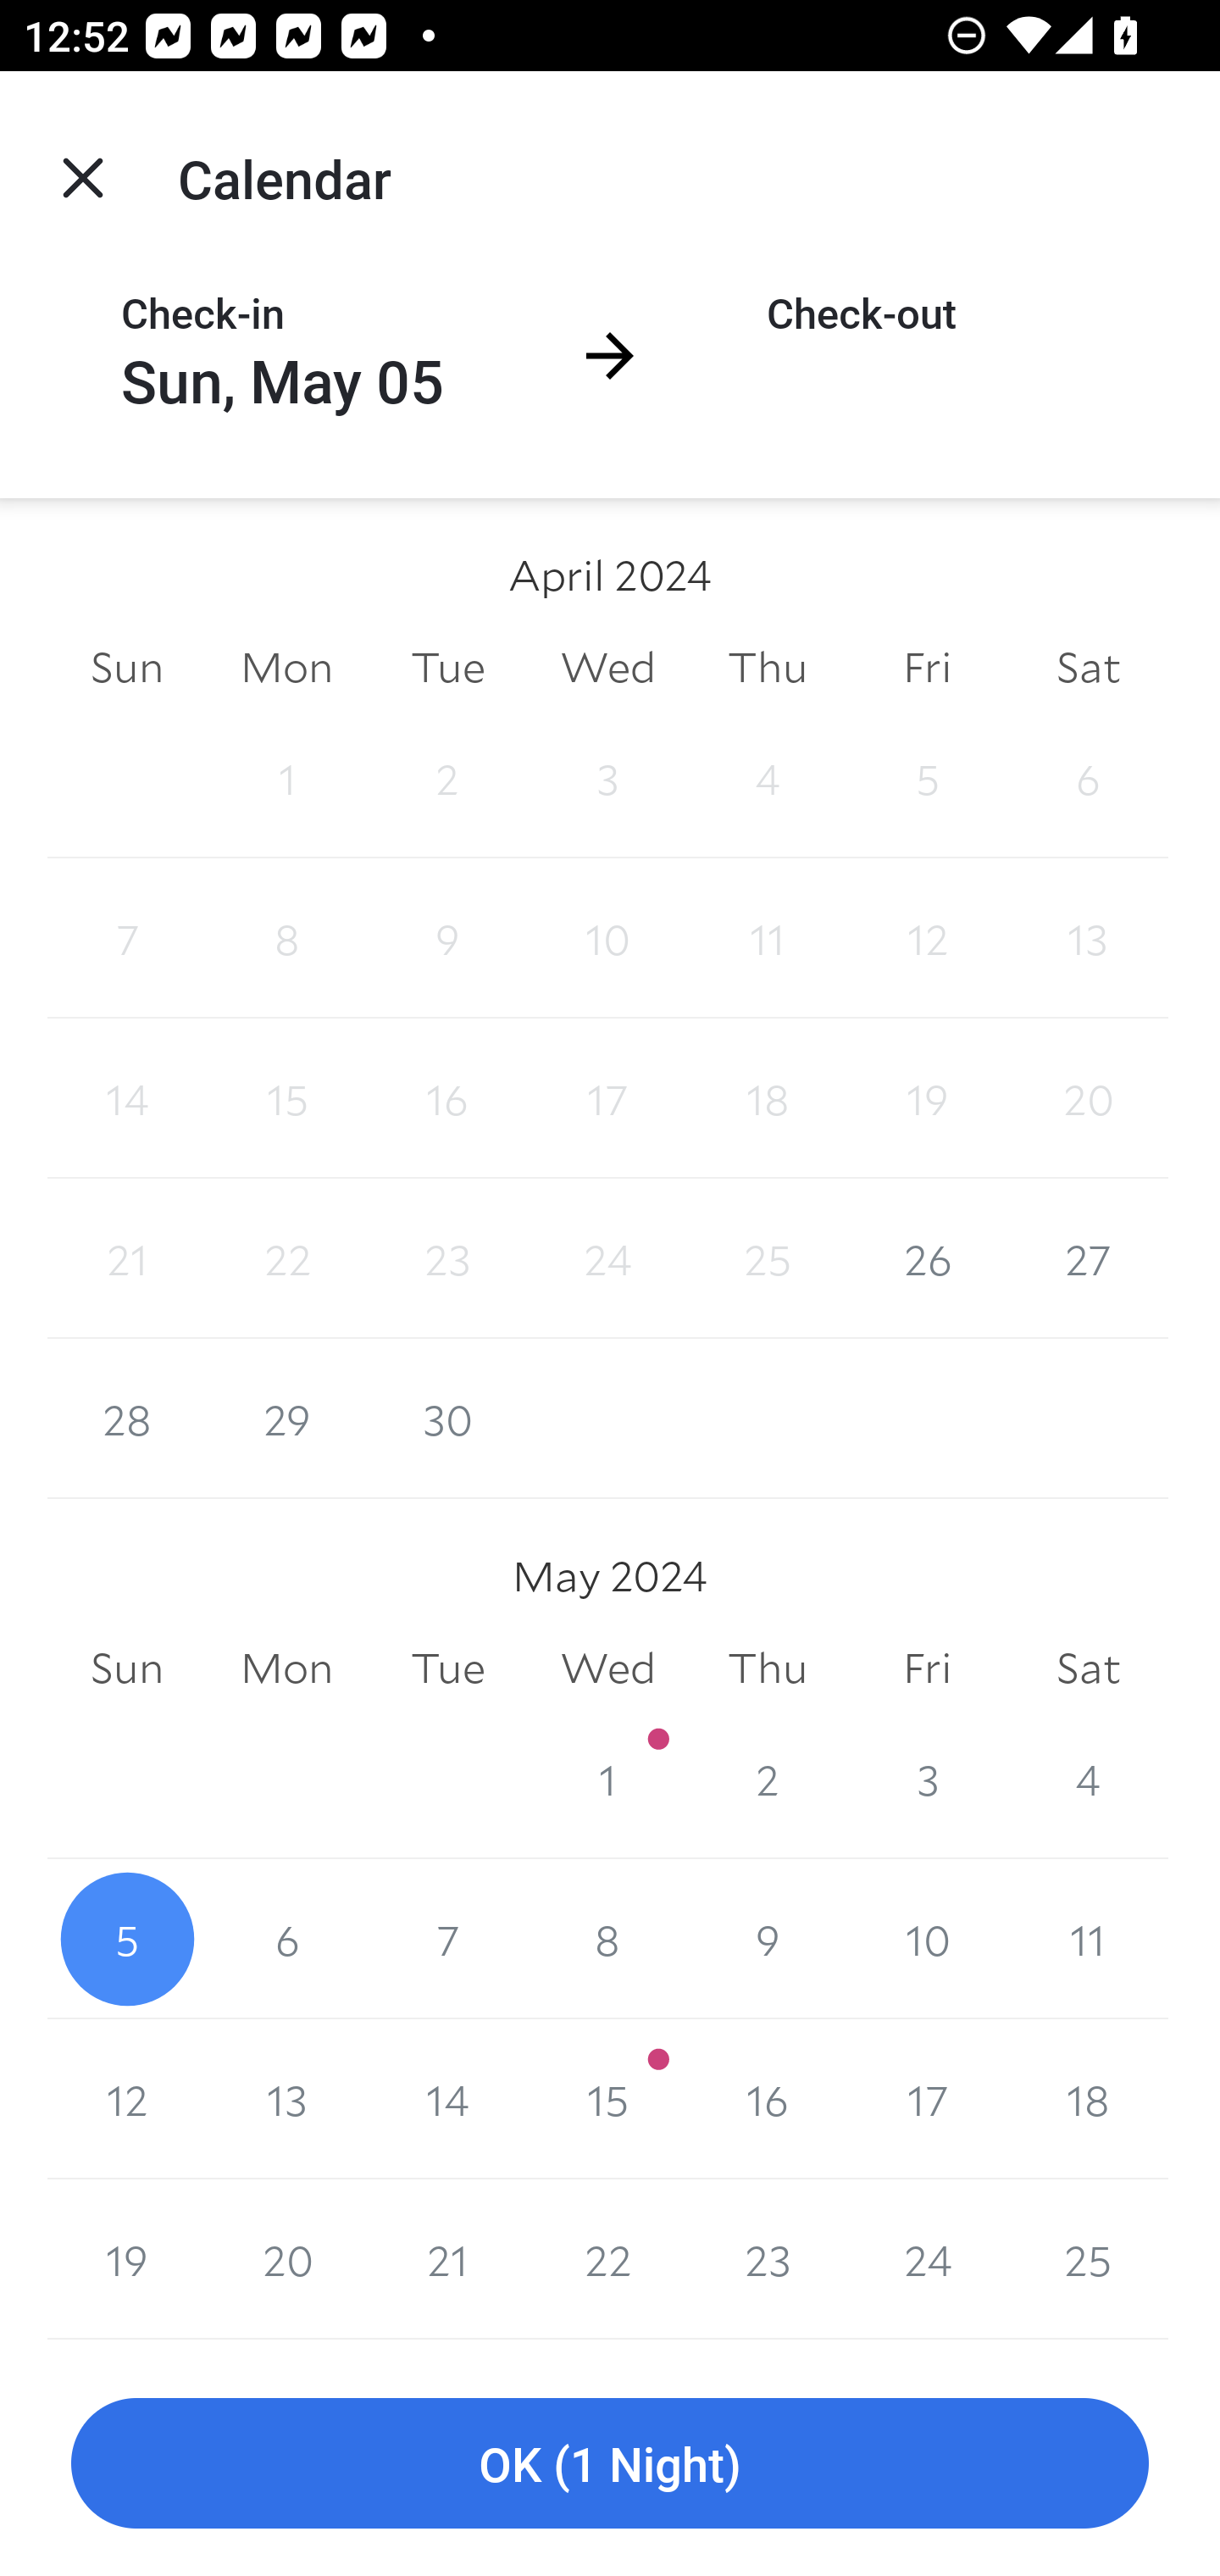  I want to click on 19 19 April 2024, so click(927, 1098).